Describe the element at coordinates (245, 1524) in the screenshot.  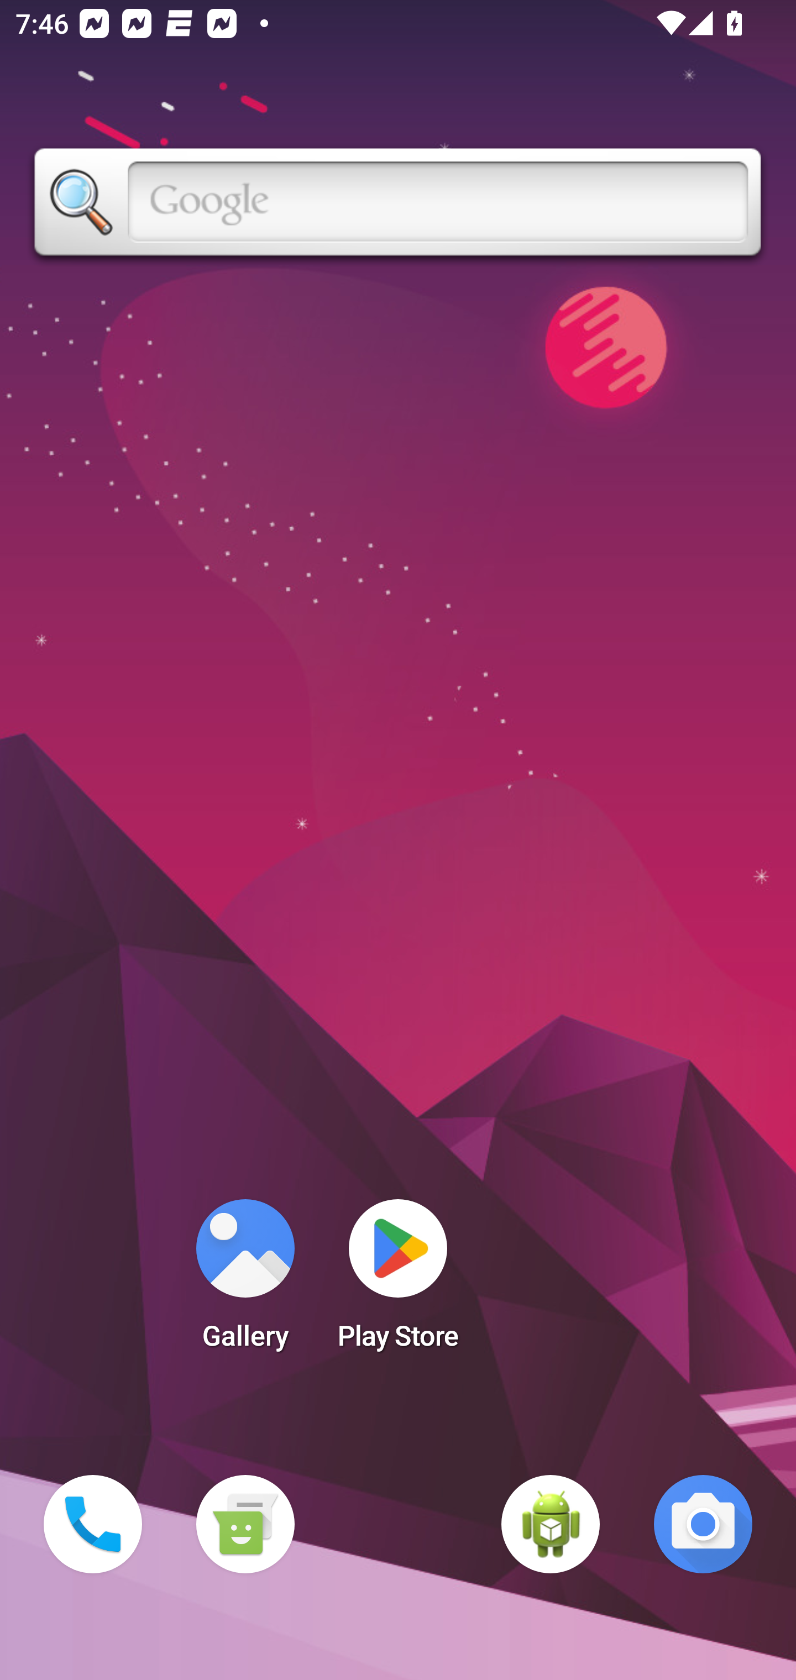
I see `Messaging` at that location.